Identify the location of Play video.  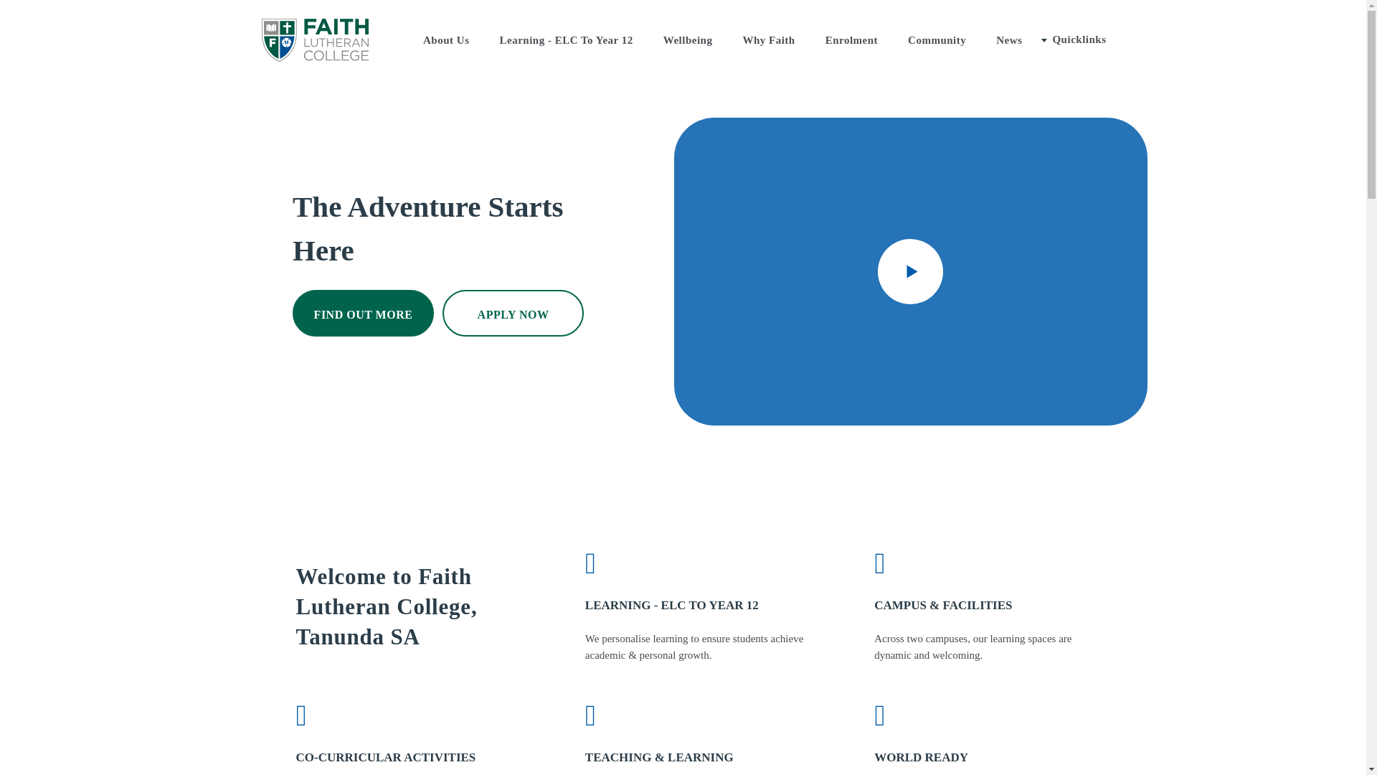
(911, 271).